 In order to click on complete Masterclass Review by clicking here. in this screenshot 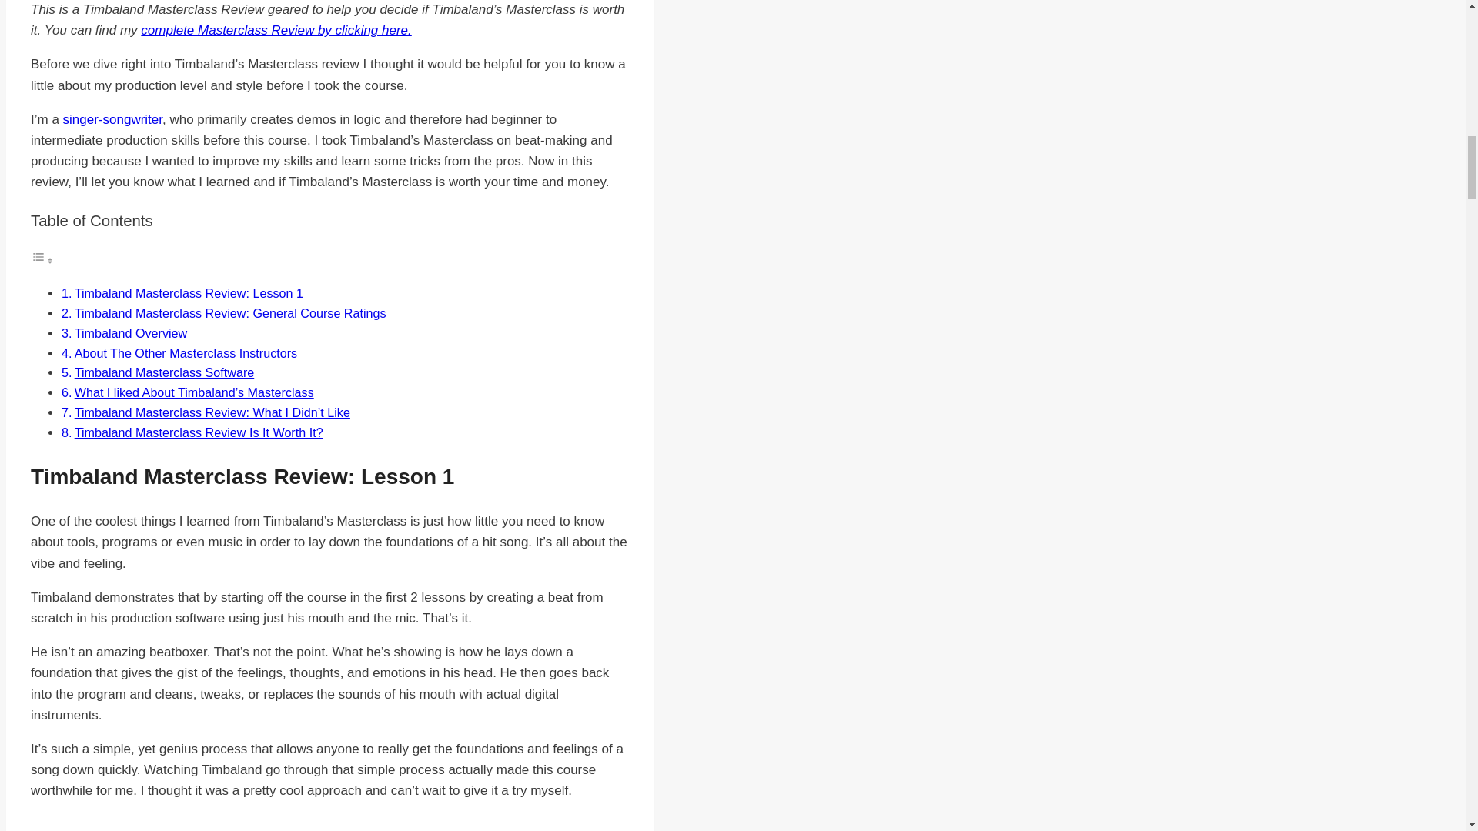, I will do `click(276, 30)`.